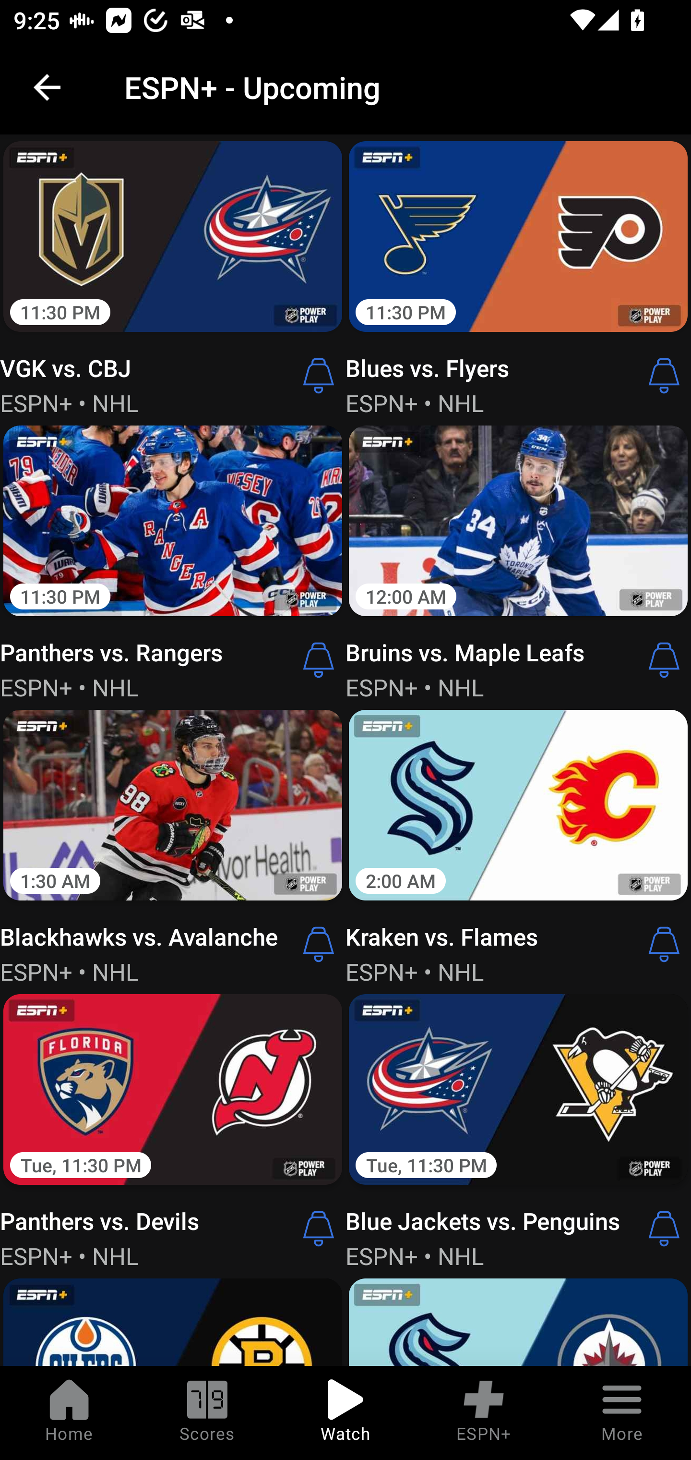 This screenshot has height=1460, width=691. What do you see at coordinates (664, 660) in the screenshot?
I see `Alerts` at bounding box center [664, 660].